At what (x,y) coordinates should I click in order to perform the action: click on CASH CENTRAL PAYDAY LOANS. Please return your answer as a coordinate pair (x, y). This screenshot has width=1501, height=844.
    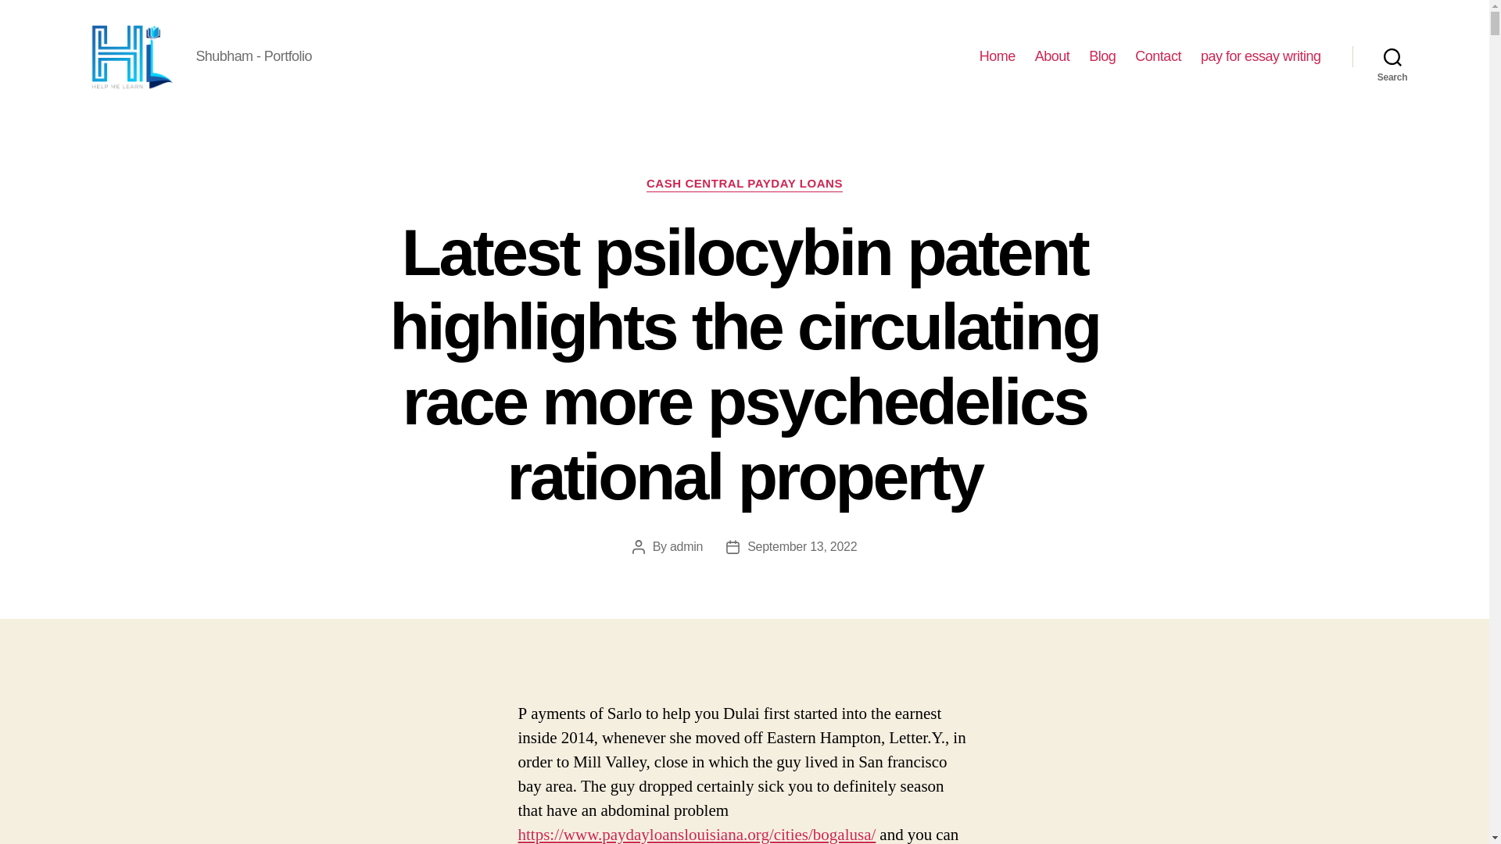
    Looking at the image, I should click on (744, 184).